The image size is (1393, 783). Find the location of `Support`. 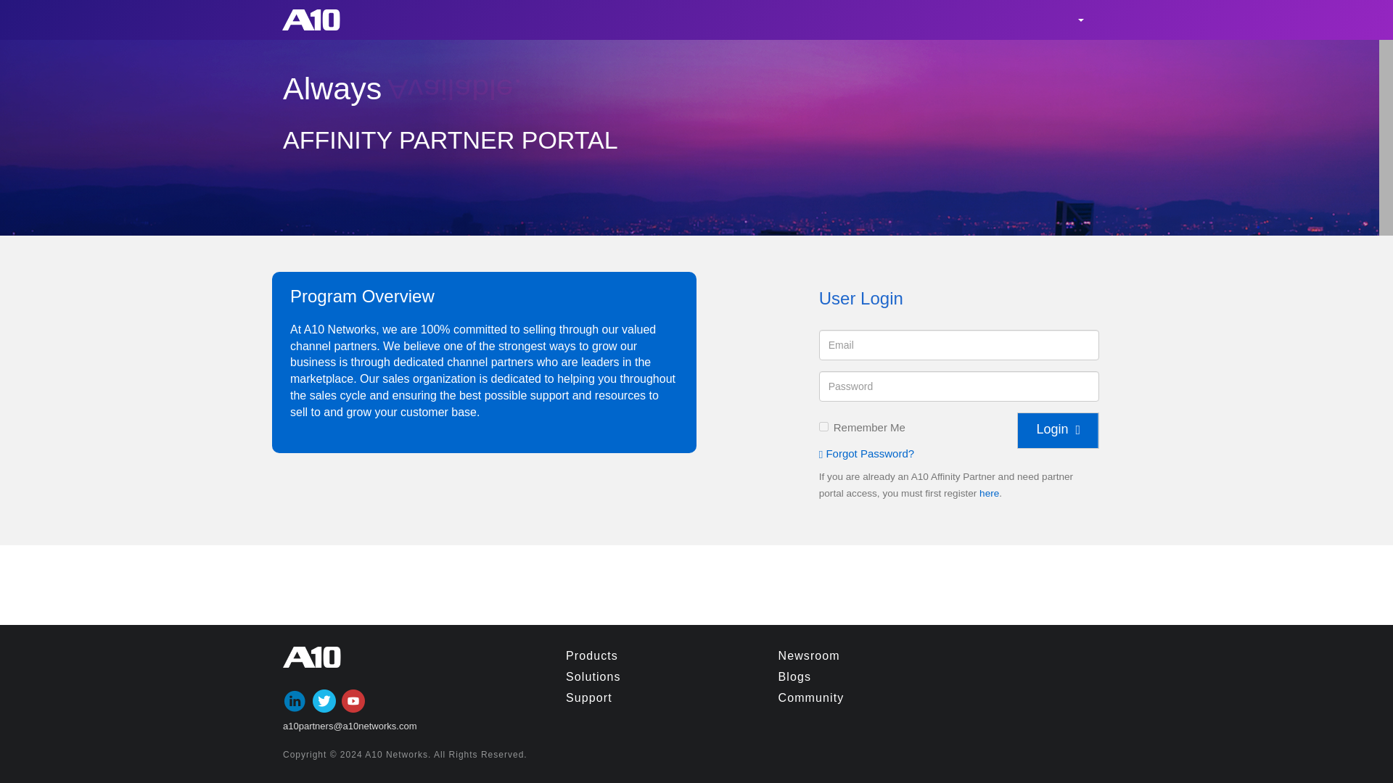

Support is located at coordinates (589, 697).